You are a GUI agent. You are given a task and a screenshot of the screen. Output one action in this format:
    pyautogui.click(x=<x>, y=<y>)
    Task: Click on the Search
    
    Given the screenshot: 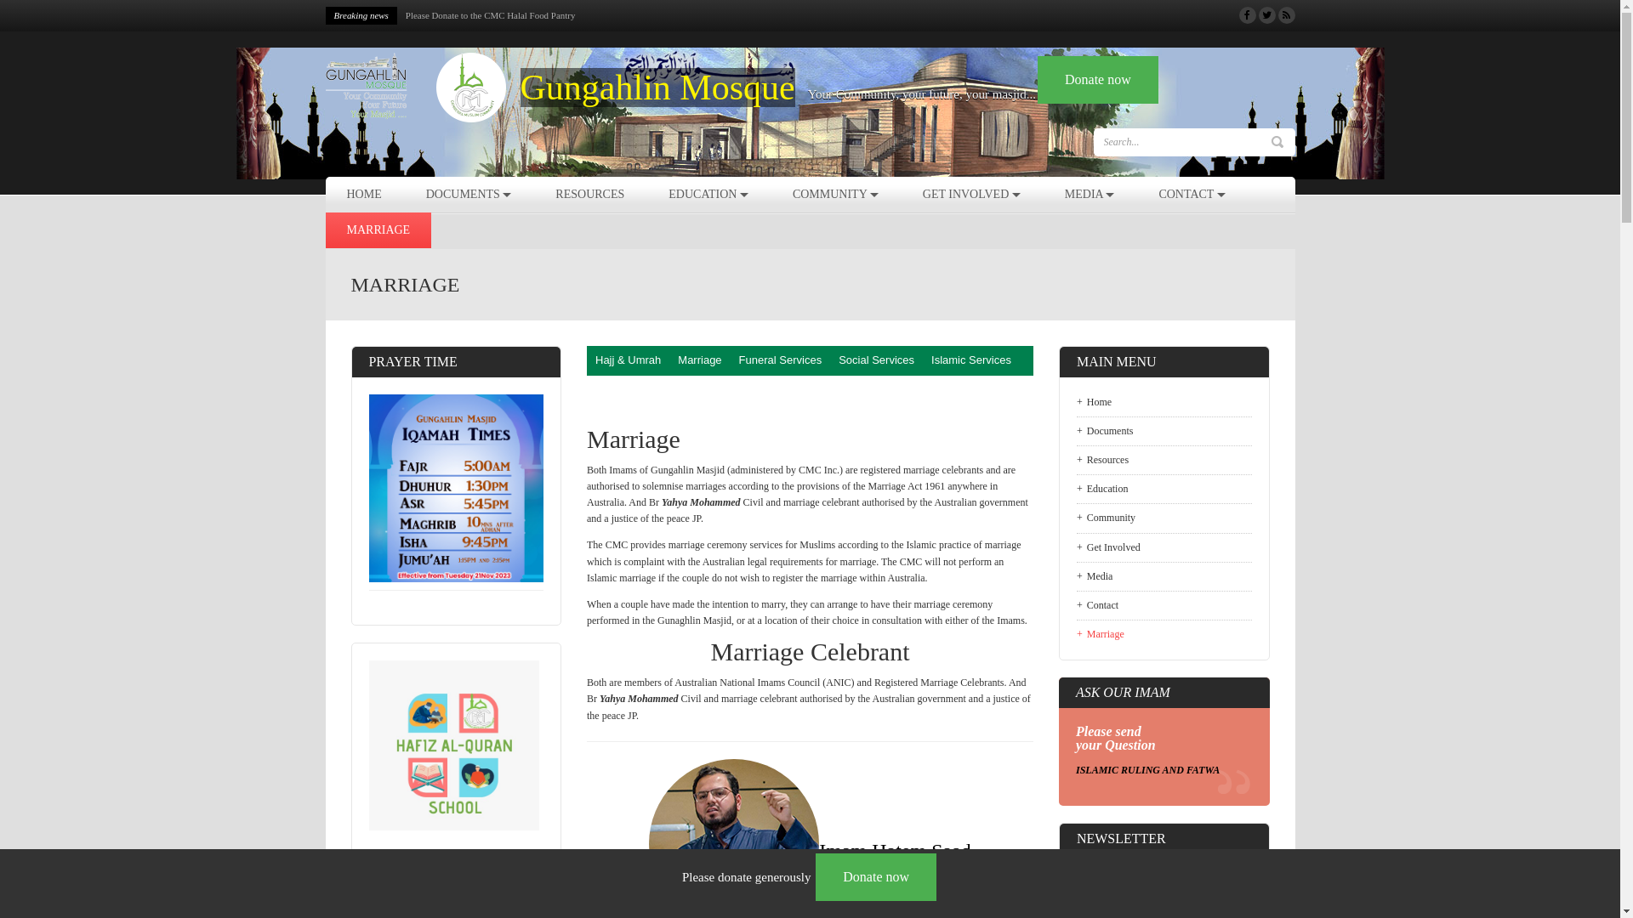 What is the action you would take?
    pyautogui.click(x=1277, y=142)
    